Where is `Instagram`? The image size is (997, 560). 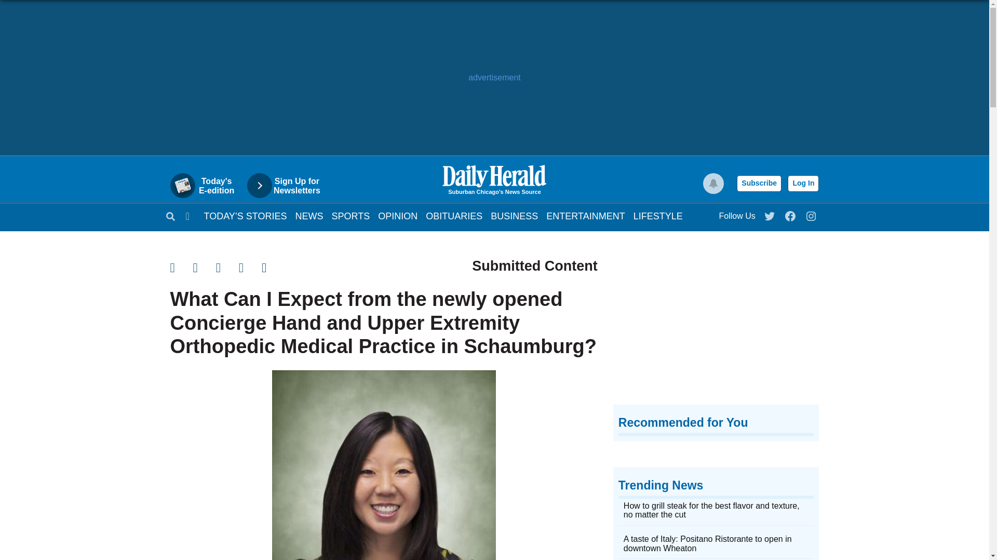
Instagram is located at coordinates (811, 214).